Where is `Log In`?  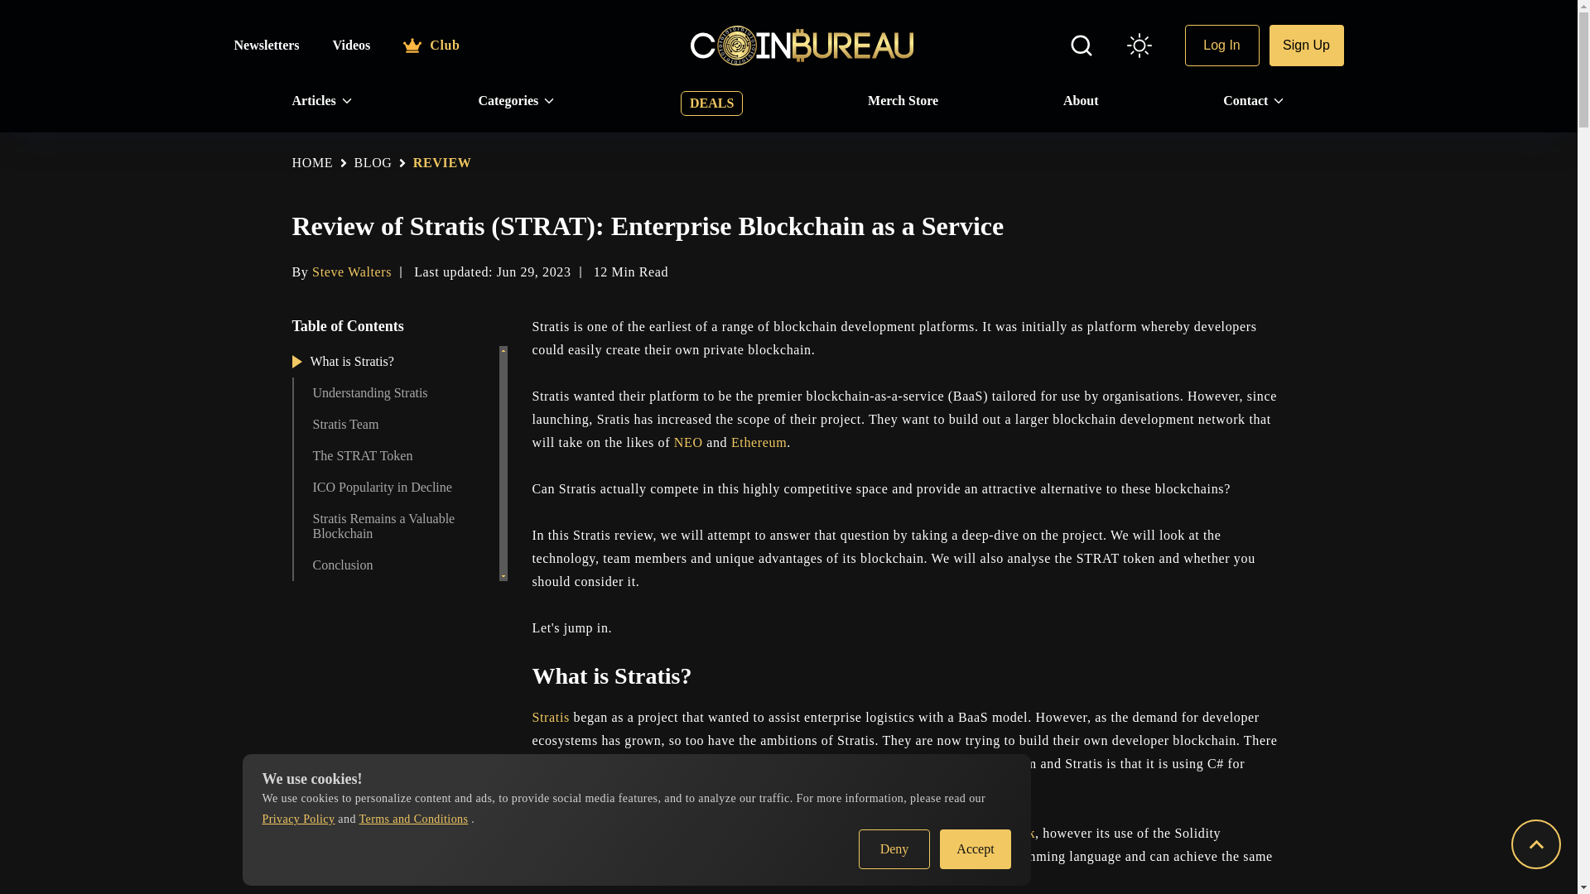
Log In is located at coordinates (1221, 45).